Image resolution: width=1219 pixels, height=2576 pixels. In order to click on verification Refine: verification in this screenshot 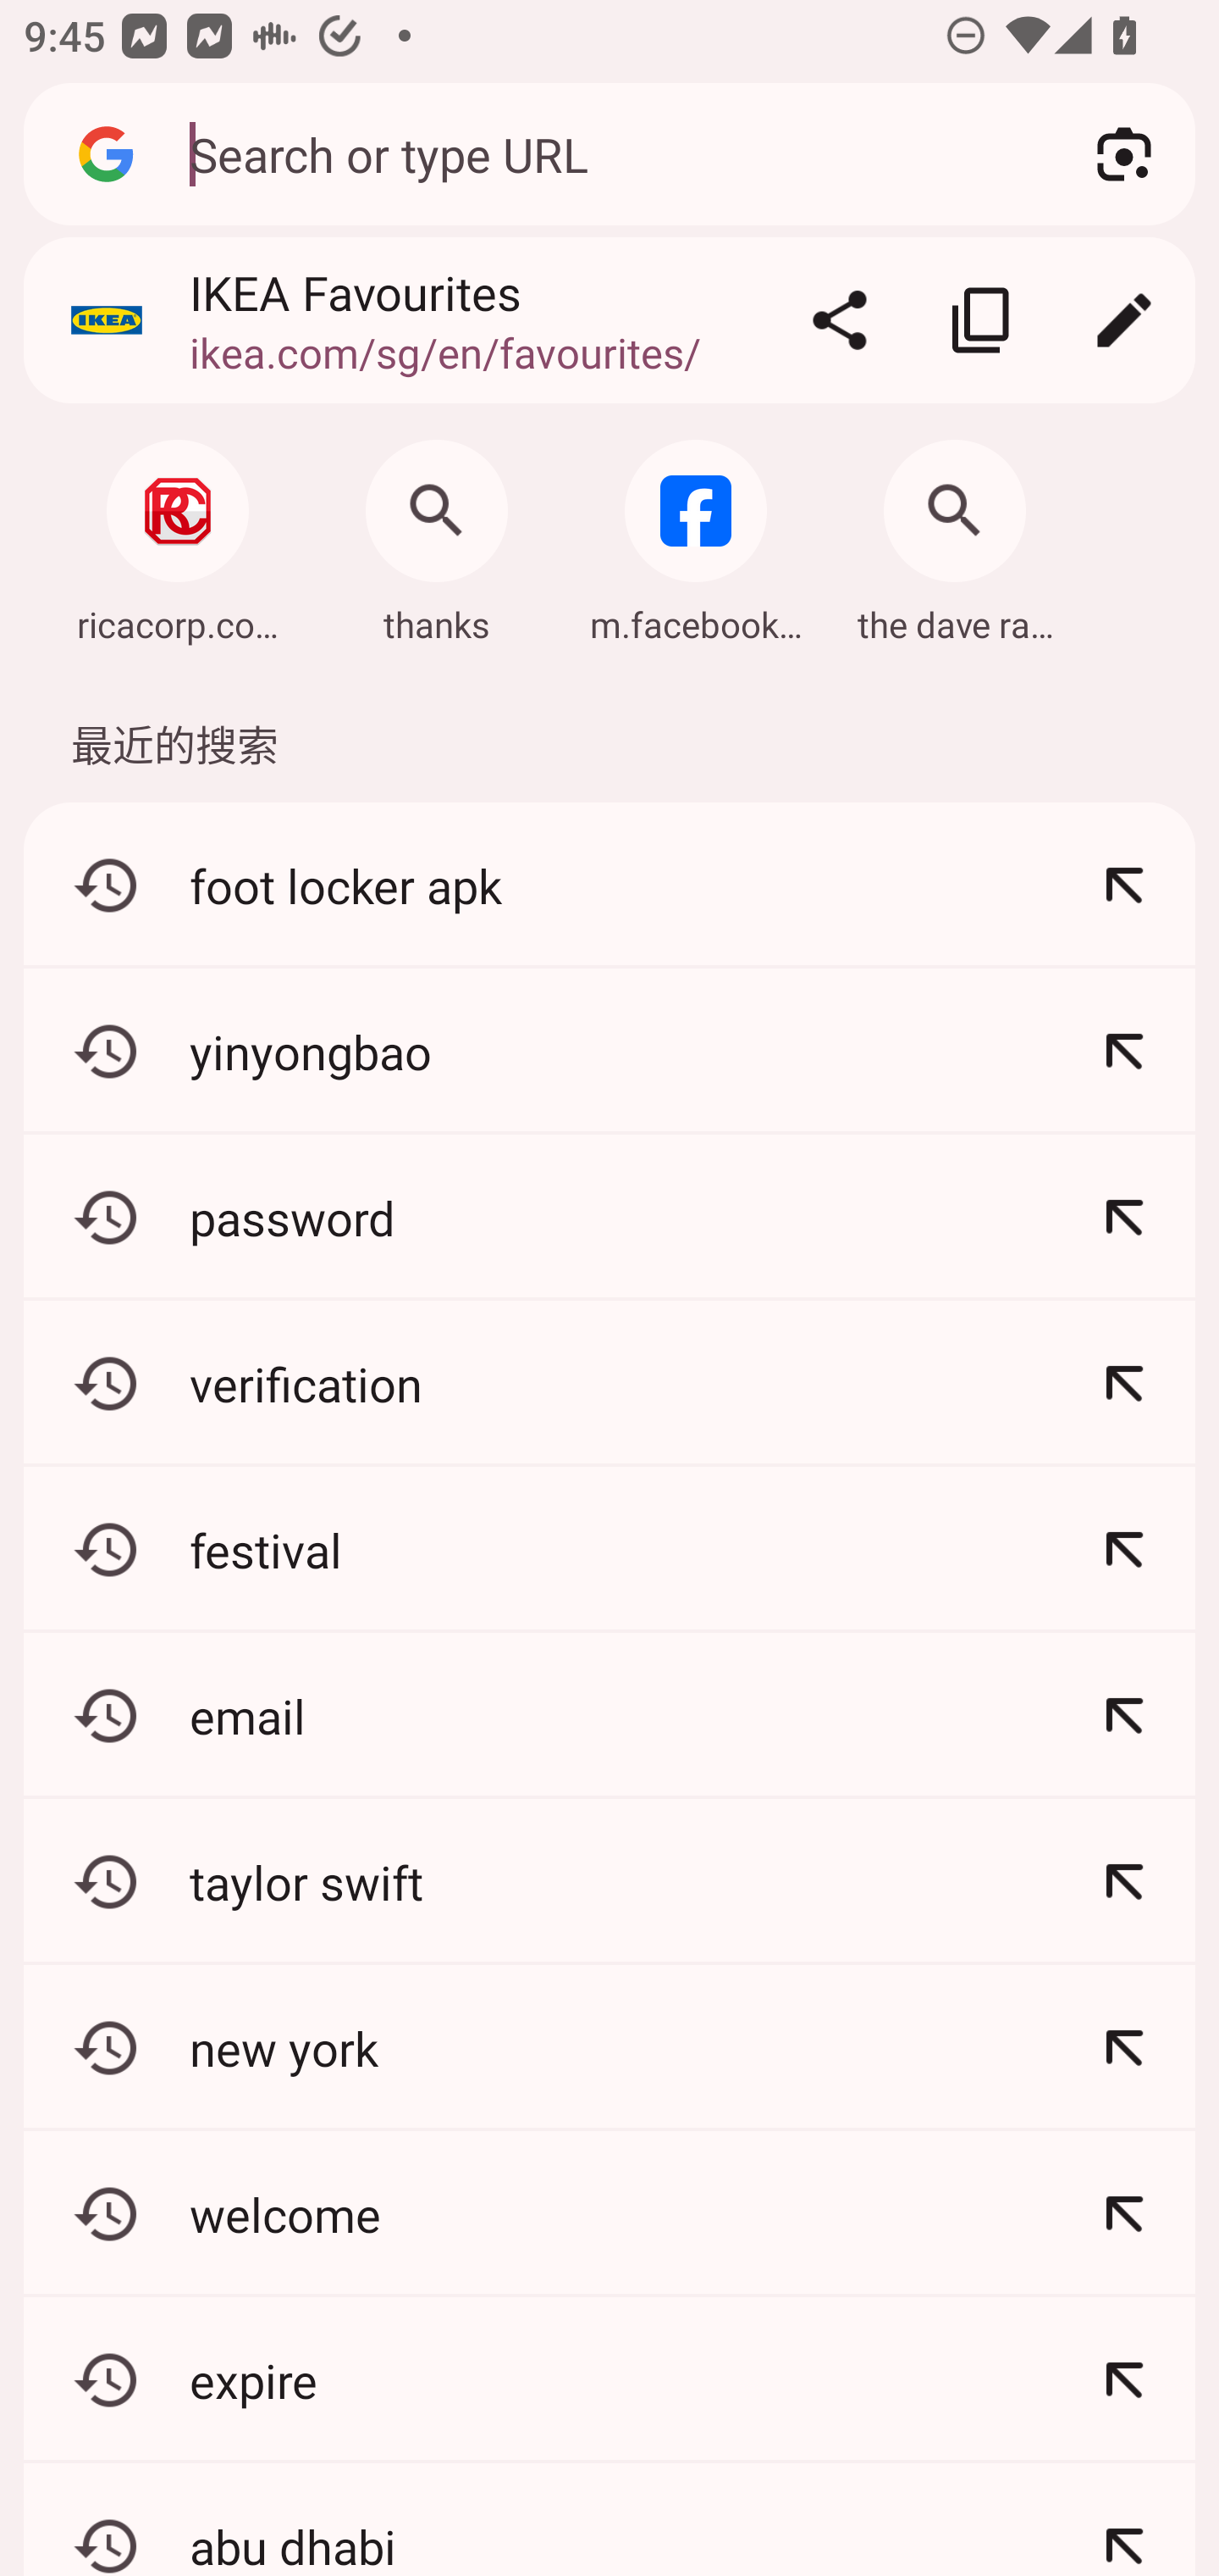, I will do `click(609, 1383)`.